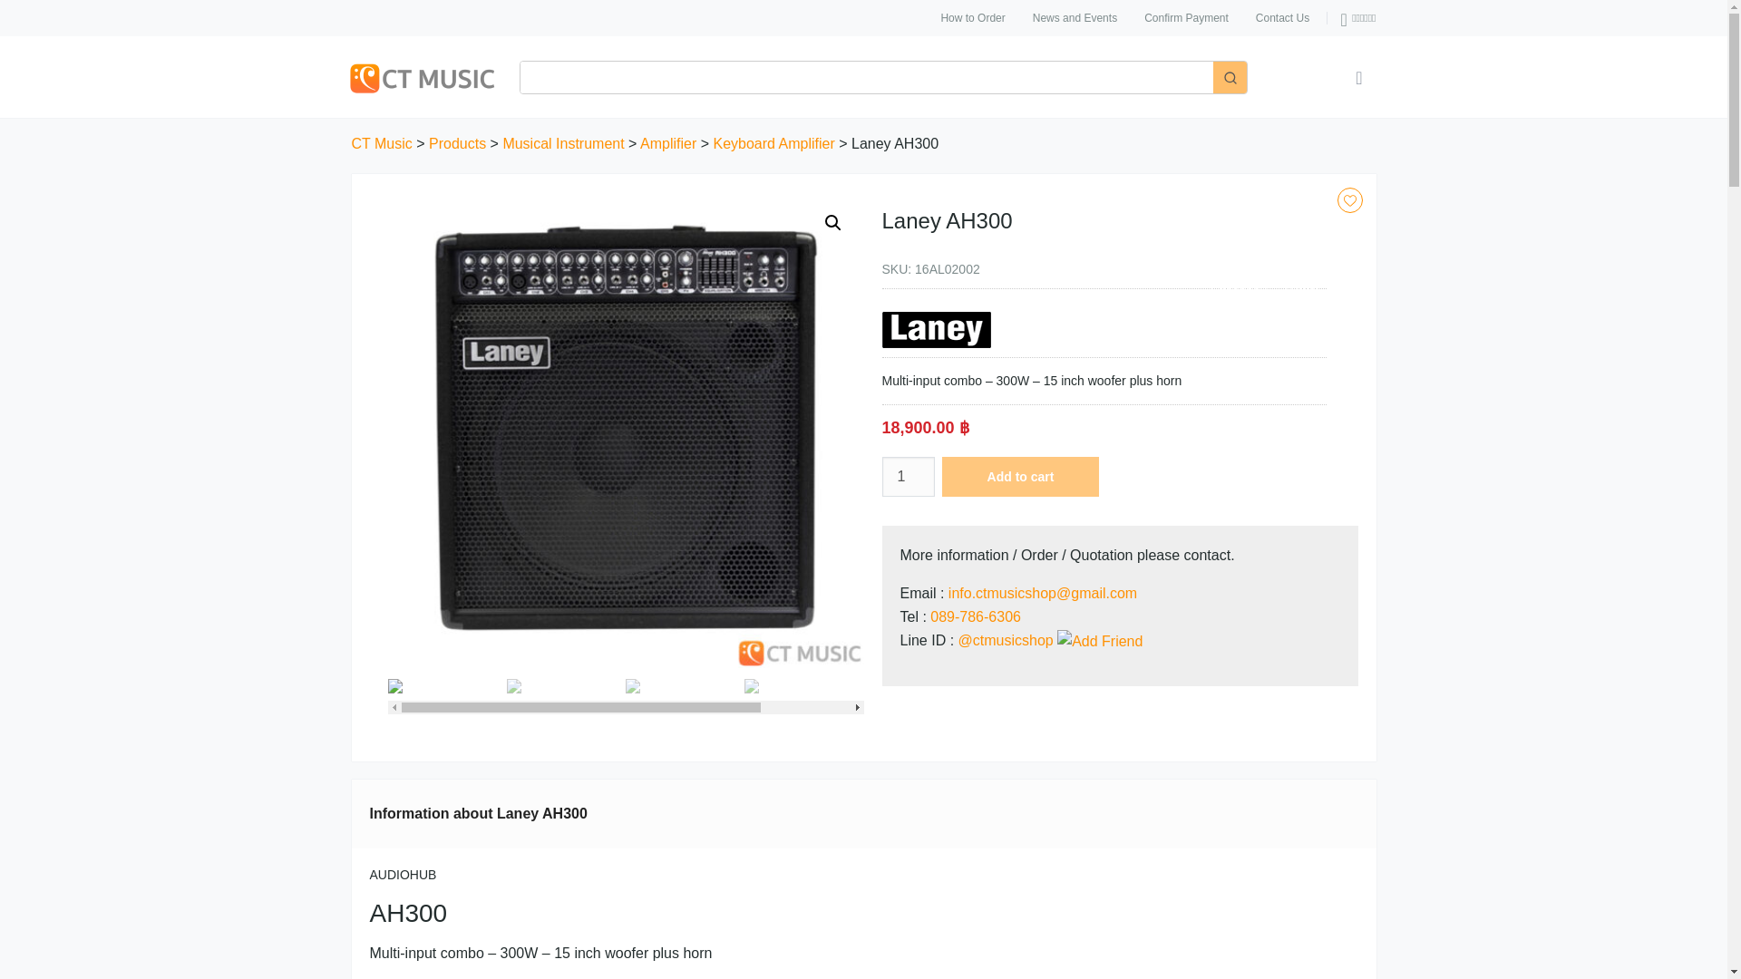  I want to click on Go to the Musical Instrument Category archives., so click(562, 143).